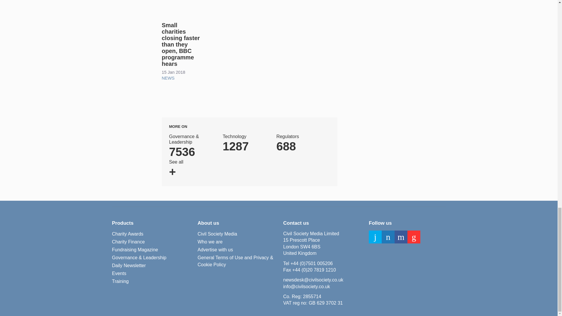 This screenshot has height=316, width=562. Describe the element at coordinates (215, 250) in the screenshot. I see `Advertise with us` at that location.